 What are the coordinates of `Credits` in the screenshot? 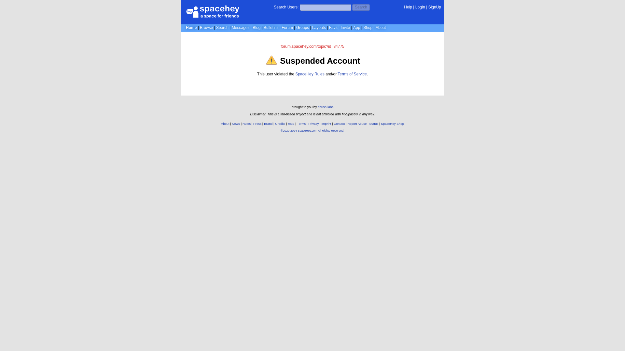 It's located at (280, 123).